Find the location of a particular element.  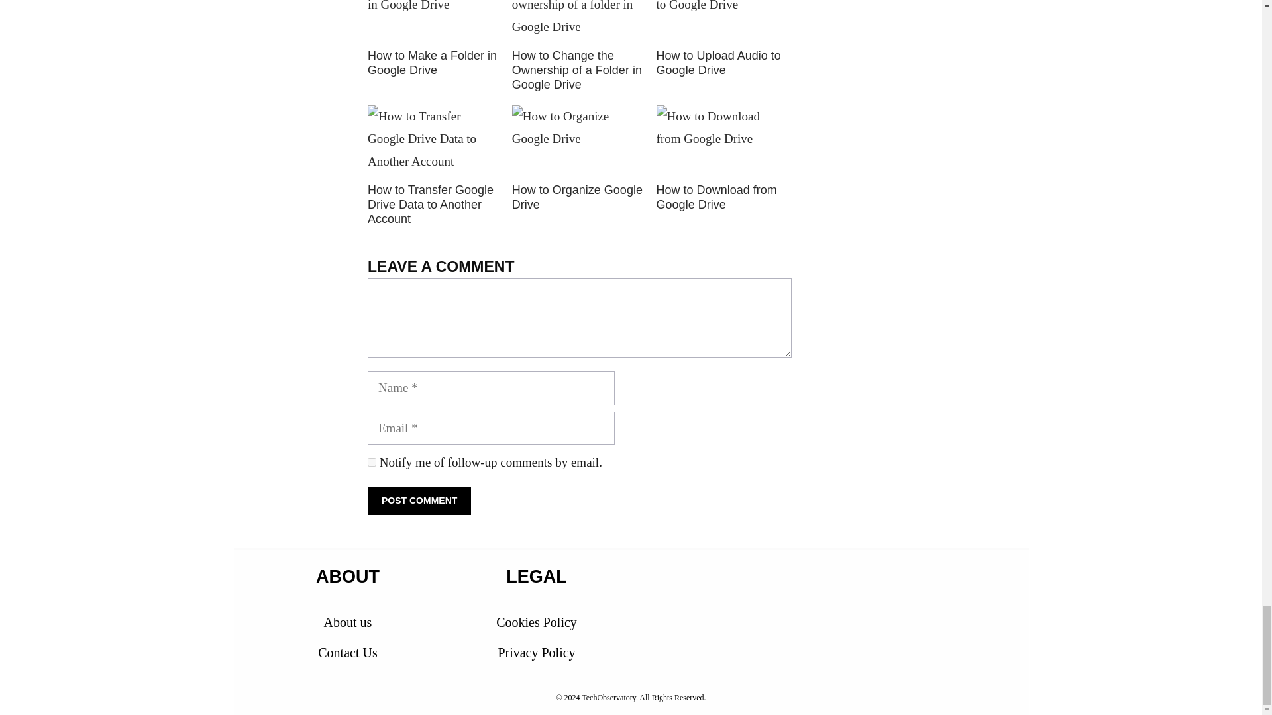

How to Transfer Google Drive Data to Another Account is located at coordinates (430, 204).